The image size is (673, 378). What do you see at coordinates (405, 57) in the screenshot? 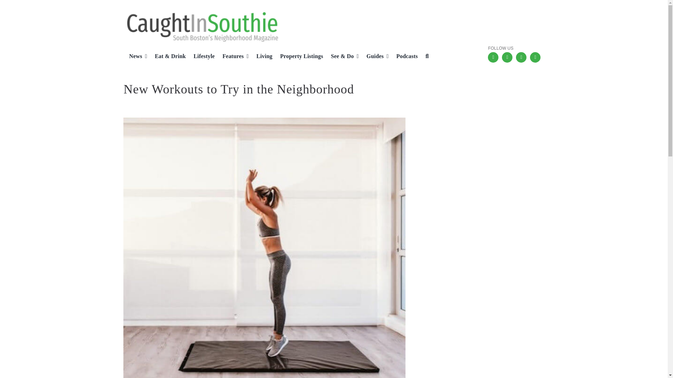
I see `Podcasts` at bounding box center [405, 57].